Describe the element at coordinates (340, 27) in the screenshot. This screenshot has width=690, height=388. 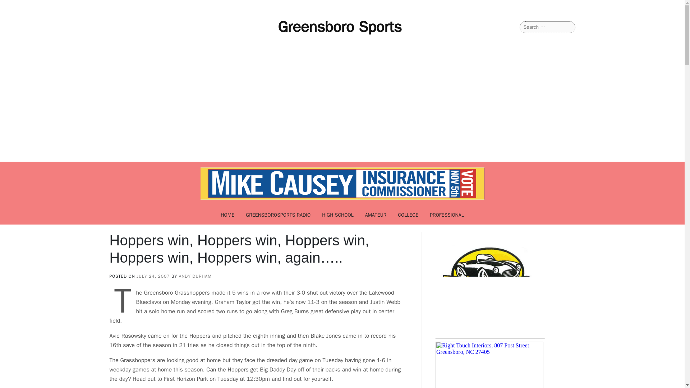
I see `Greensboro Sports` at that location.